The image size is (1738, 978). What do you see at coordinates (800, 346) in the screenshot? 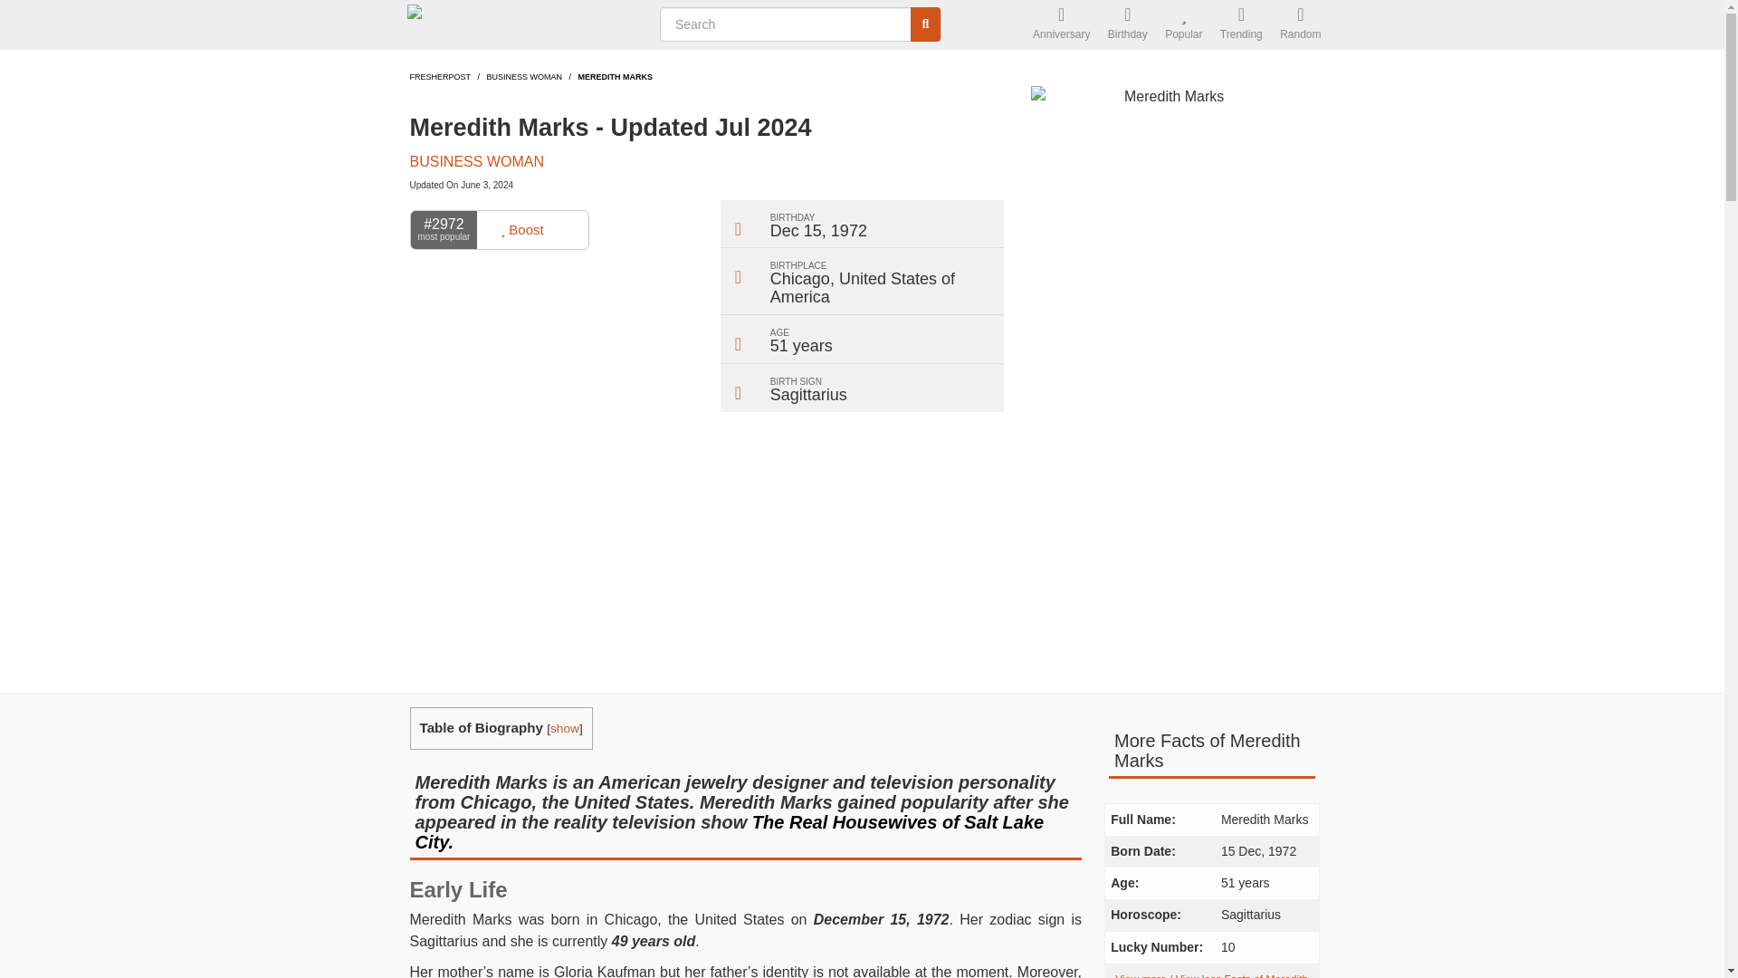
I see `51 years` at bounding box center [800, 346].